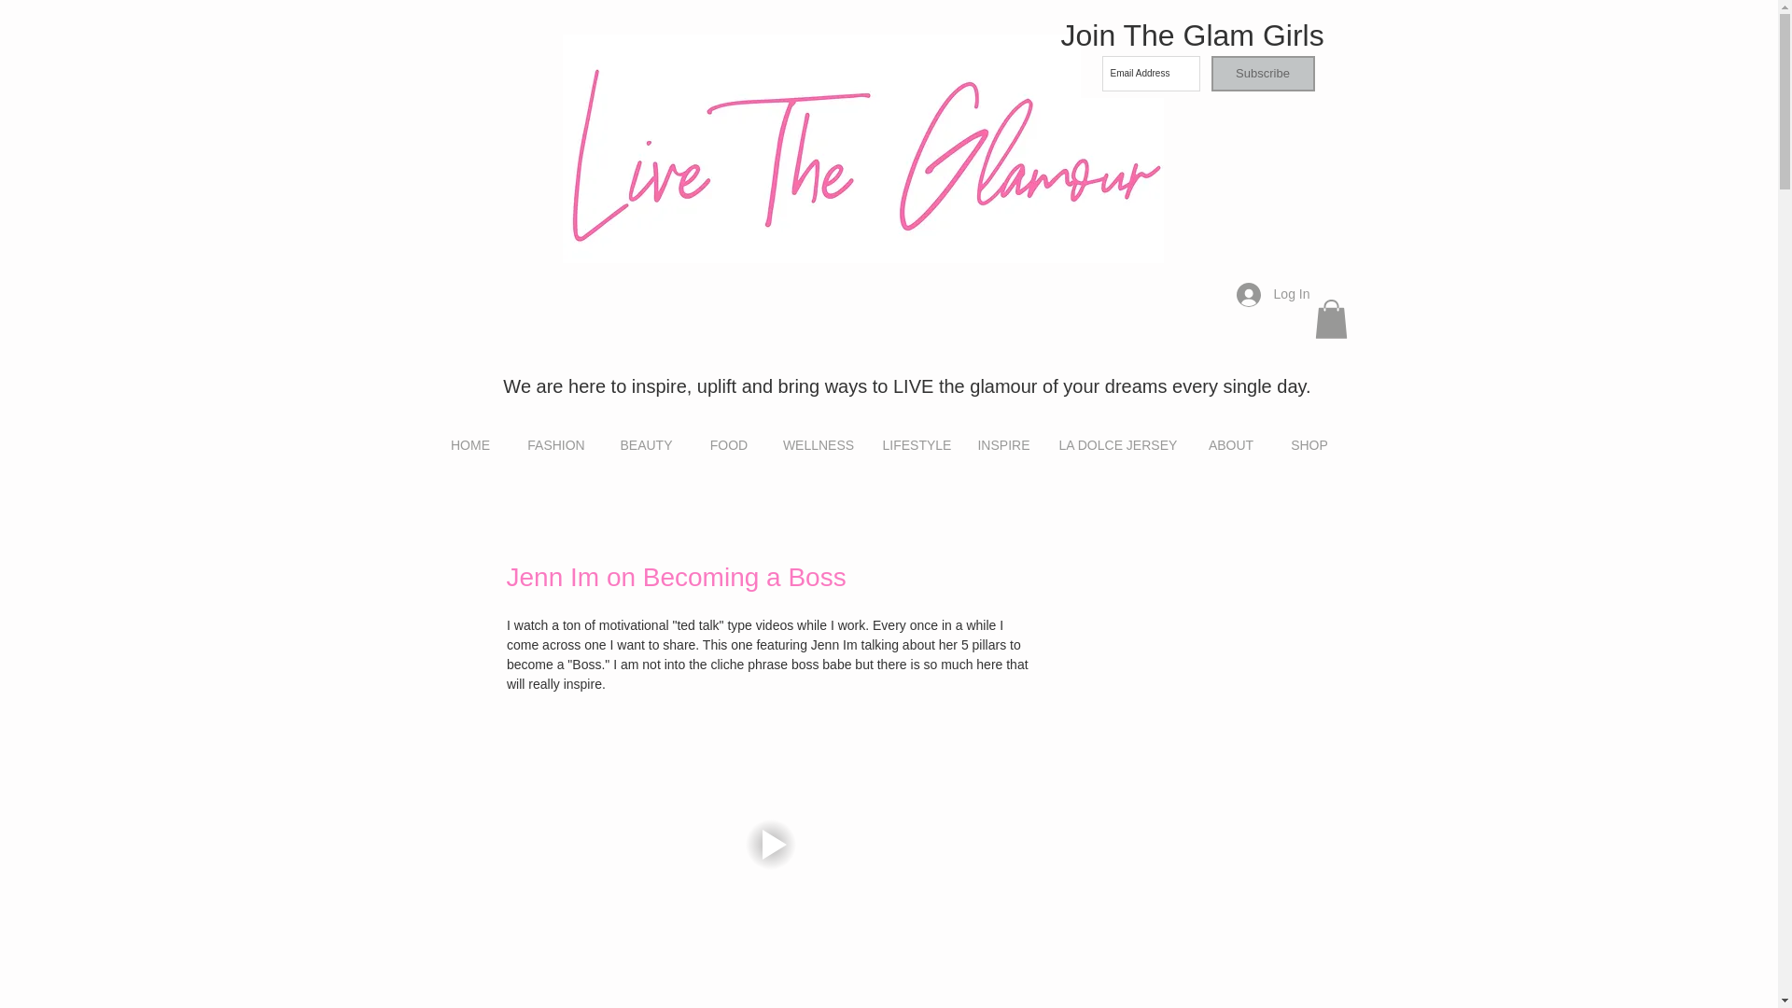 This screenshot has height=1008, width=1792. Describe the element at coordinates (1230, 446) in the screenshot. I see `ABOUT` at that location.